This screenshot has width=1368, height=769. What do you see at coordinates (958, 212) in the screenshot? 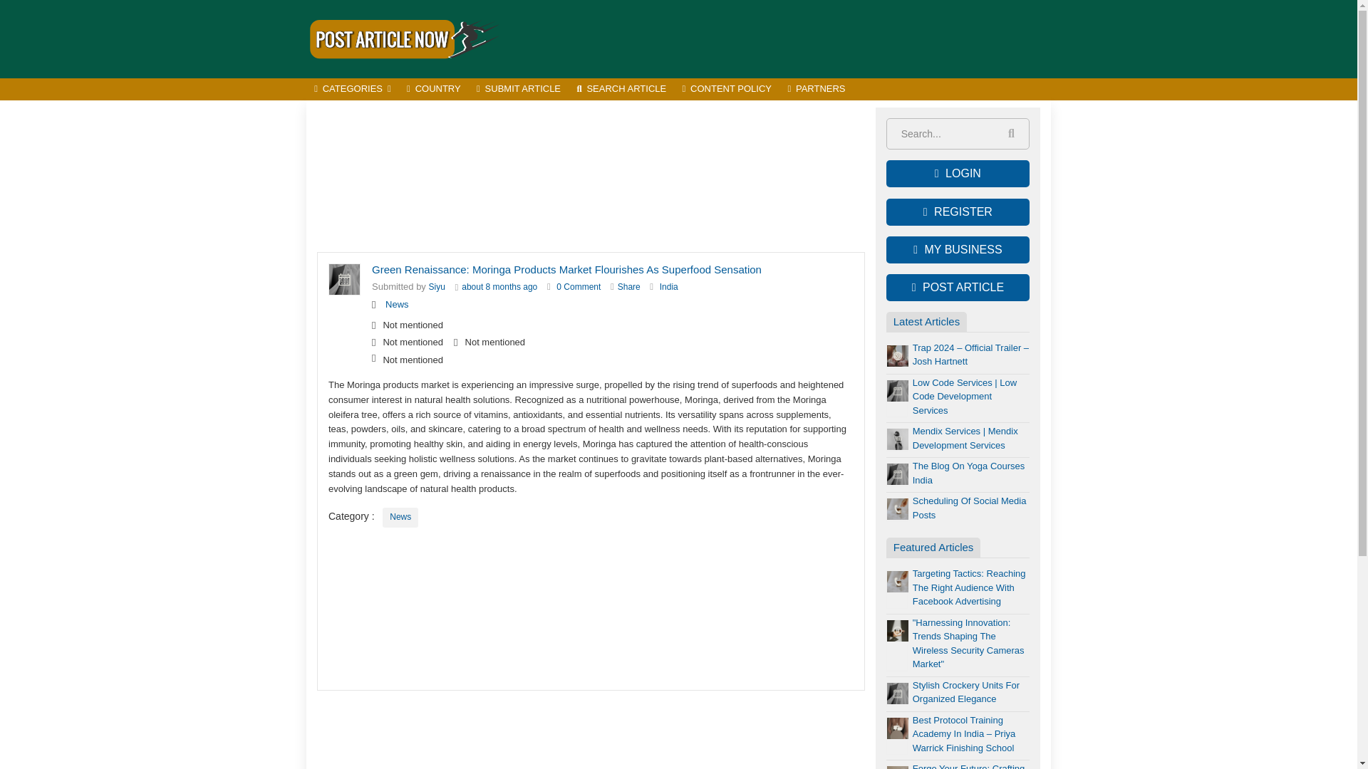
I see `REGISTER` at bounding box center [958, 212].